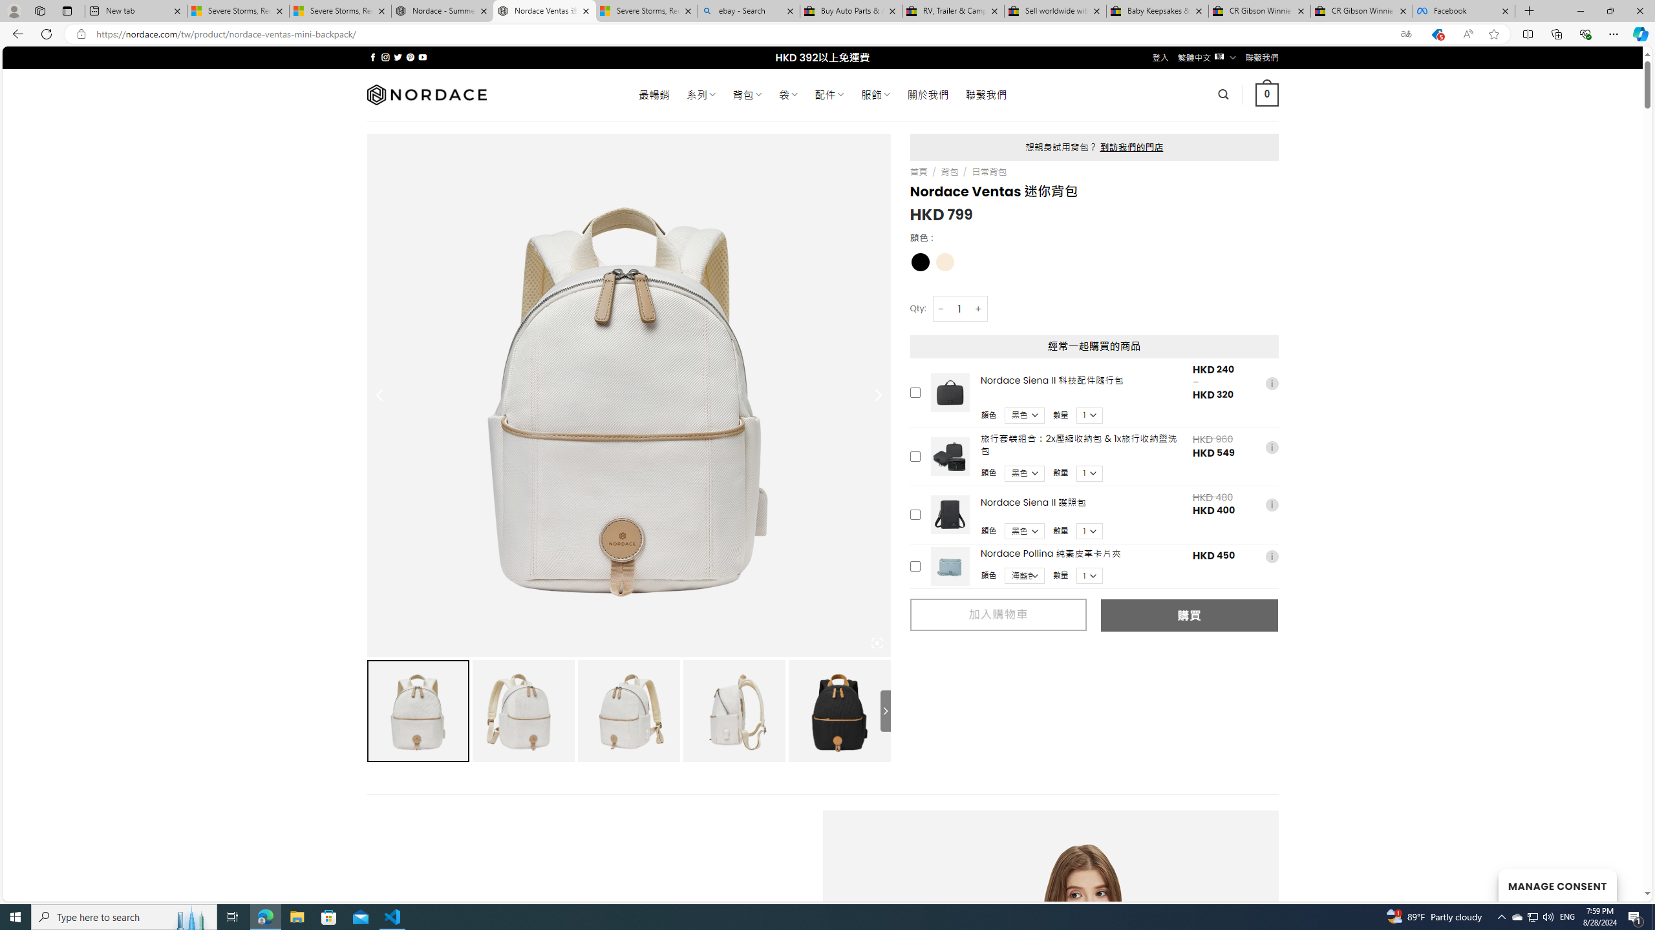  Describe the element at coordinates (442, 11) in the screenshot. I see `Nordace - Summer Adventures 2024` at that location.